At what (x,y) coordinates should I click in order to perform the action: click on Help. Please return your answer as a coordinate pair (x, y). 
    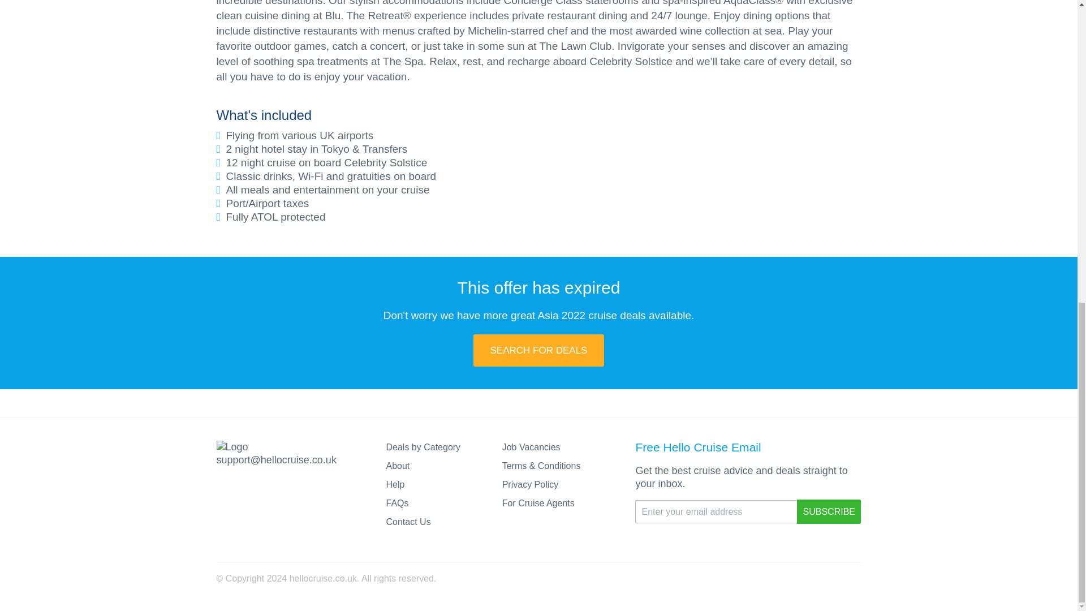
    Looking at the image, I should click on (395, 484).